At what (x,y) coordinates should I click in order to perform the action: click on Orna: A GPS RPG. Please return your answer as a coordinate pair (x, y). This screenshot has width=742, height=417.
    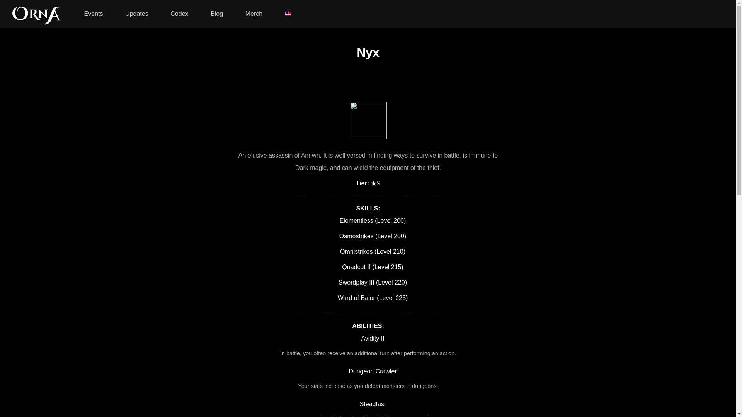
    Looking at the image, I should click on (37, 13).